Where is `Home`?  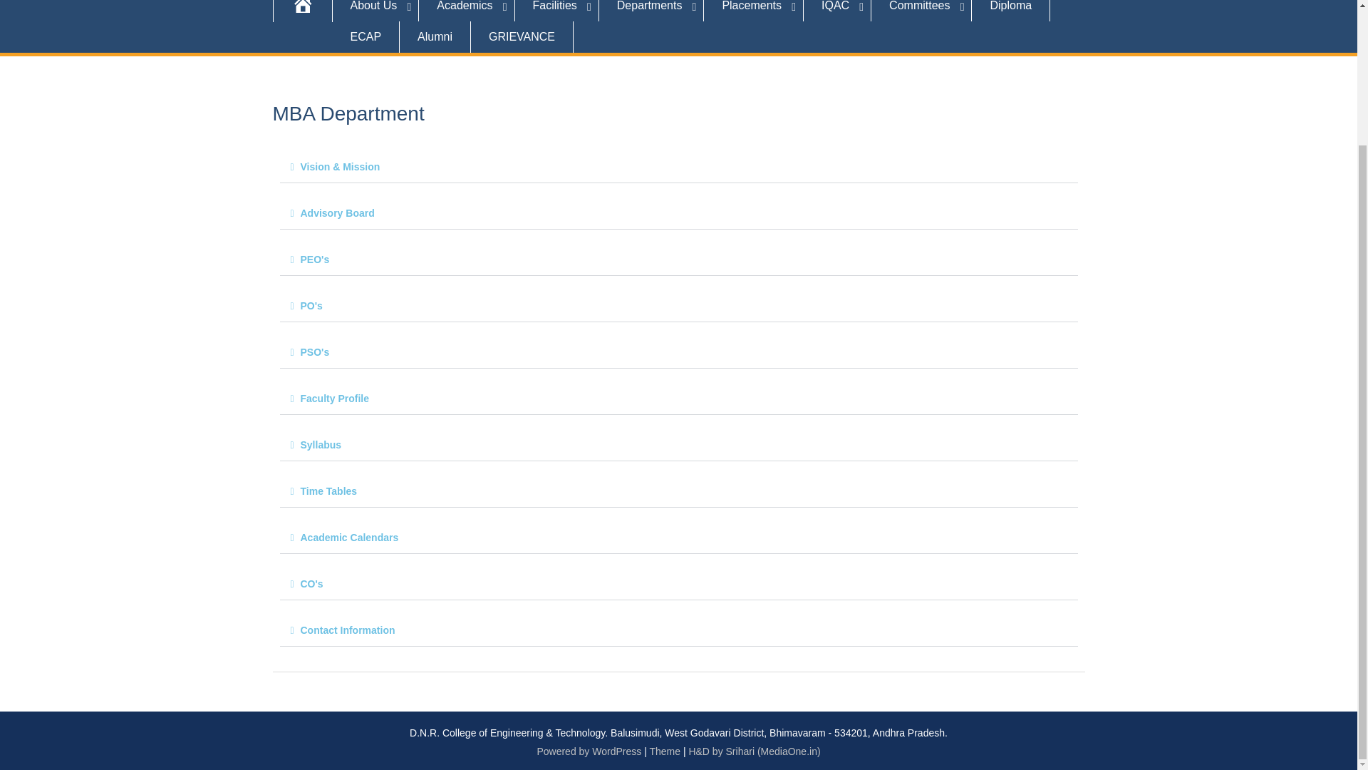
Home is located at coordinates (302, 11).